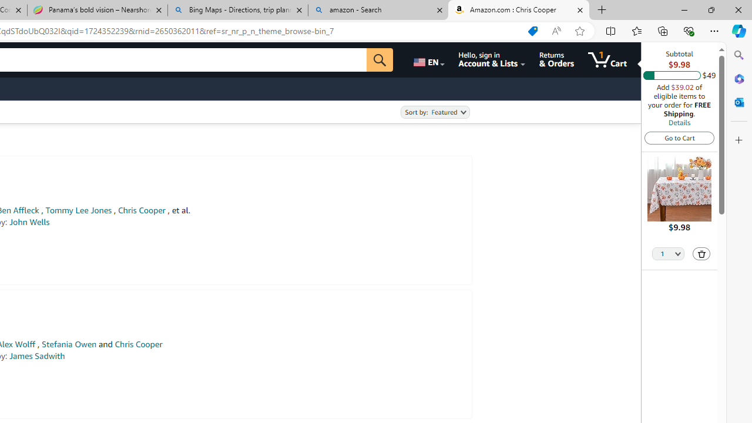  I want to click on Returns & Orders, so click(556, 60).